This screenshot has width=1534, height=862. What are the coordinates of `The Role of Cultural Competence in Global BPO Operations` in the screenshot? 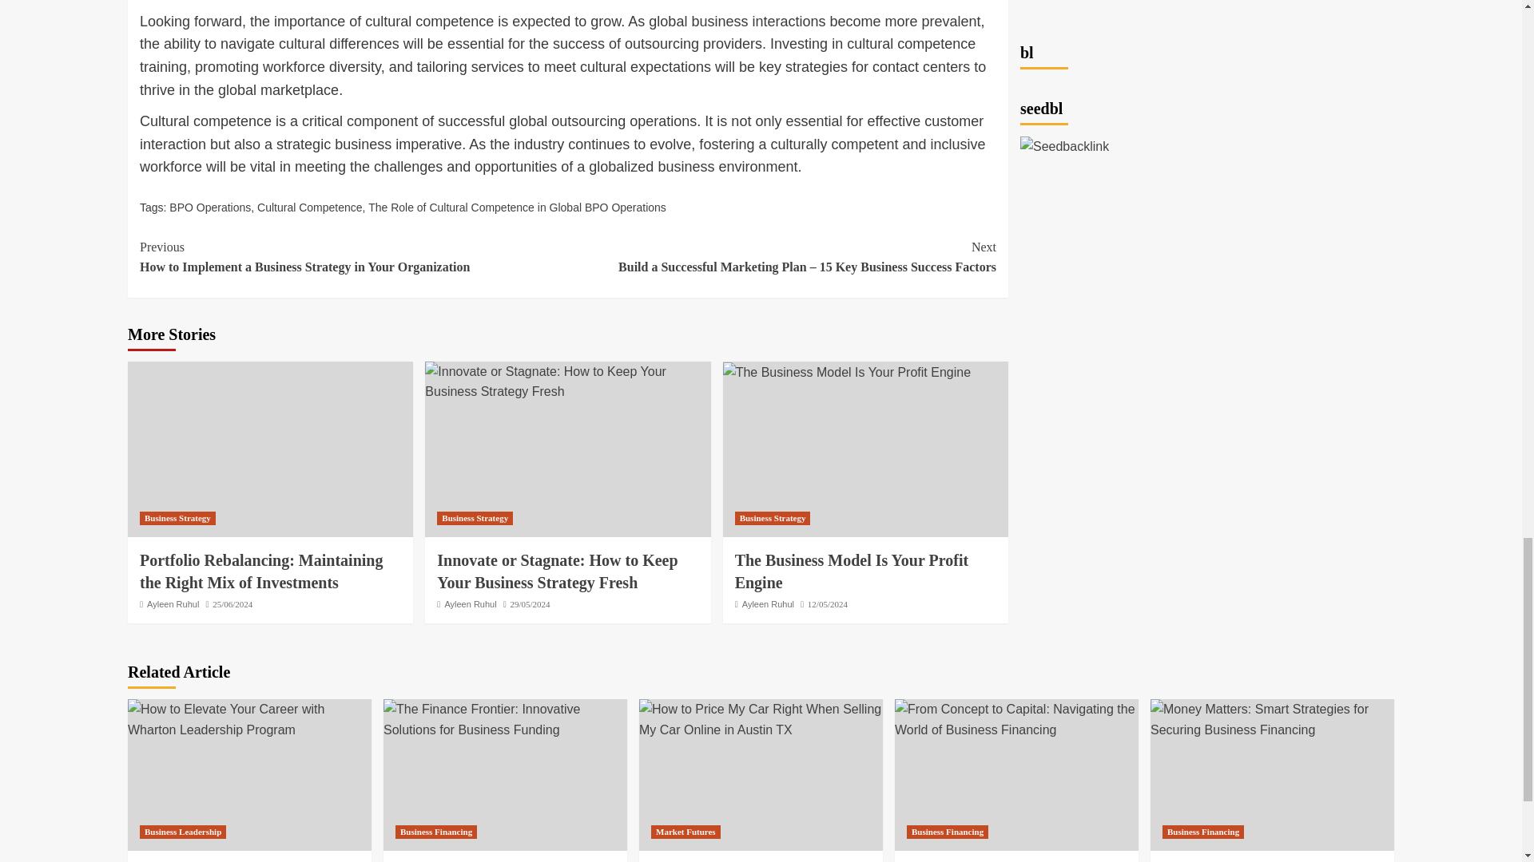 It's located at (516, 207).